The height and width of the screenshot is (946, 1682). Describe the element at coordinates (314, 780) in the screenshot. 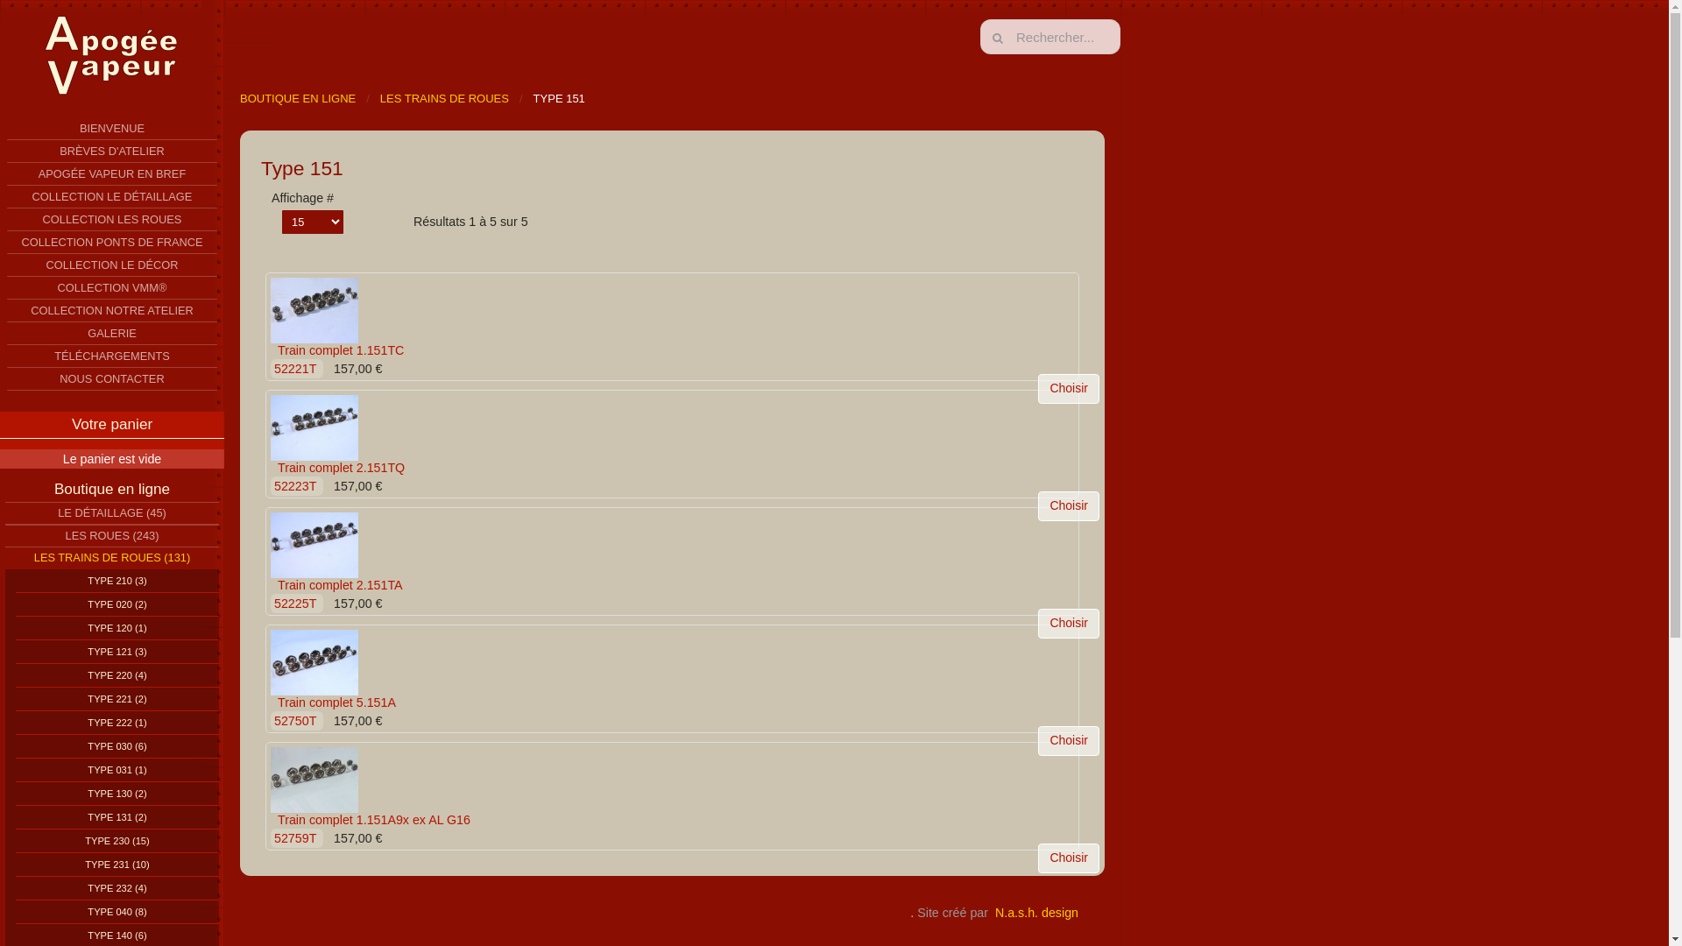

I see `Train complet 1.151A9x ex AL G16` at that location.